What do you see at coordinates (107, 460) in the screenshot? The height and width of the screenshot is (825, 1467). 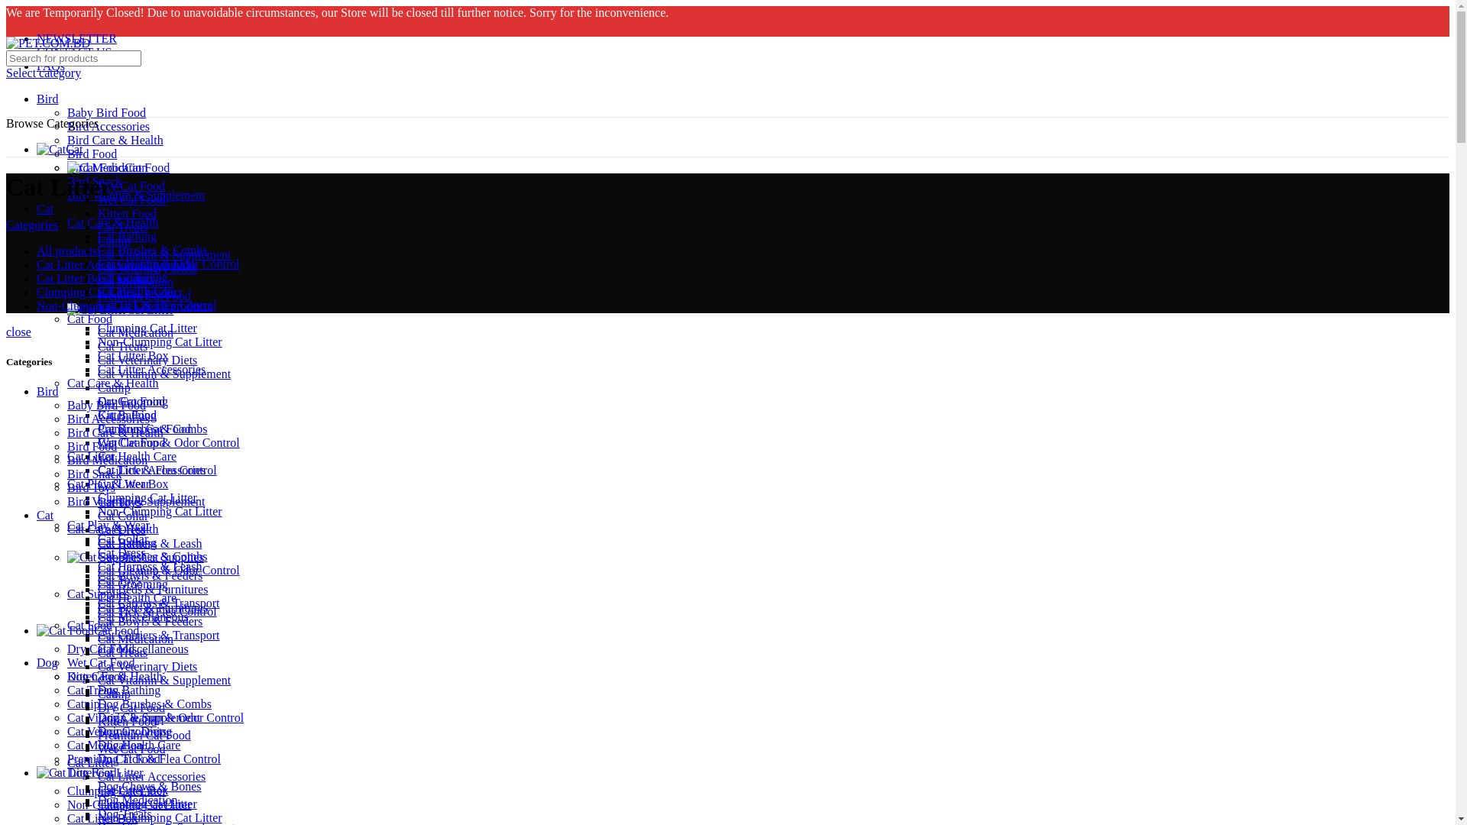 I see `Bird Medication` at bounding box center [107, 460].